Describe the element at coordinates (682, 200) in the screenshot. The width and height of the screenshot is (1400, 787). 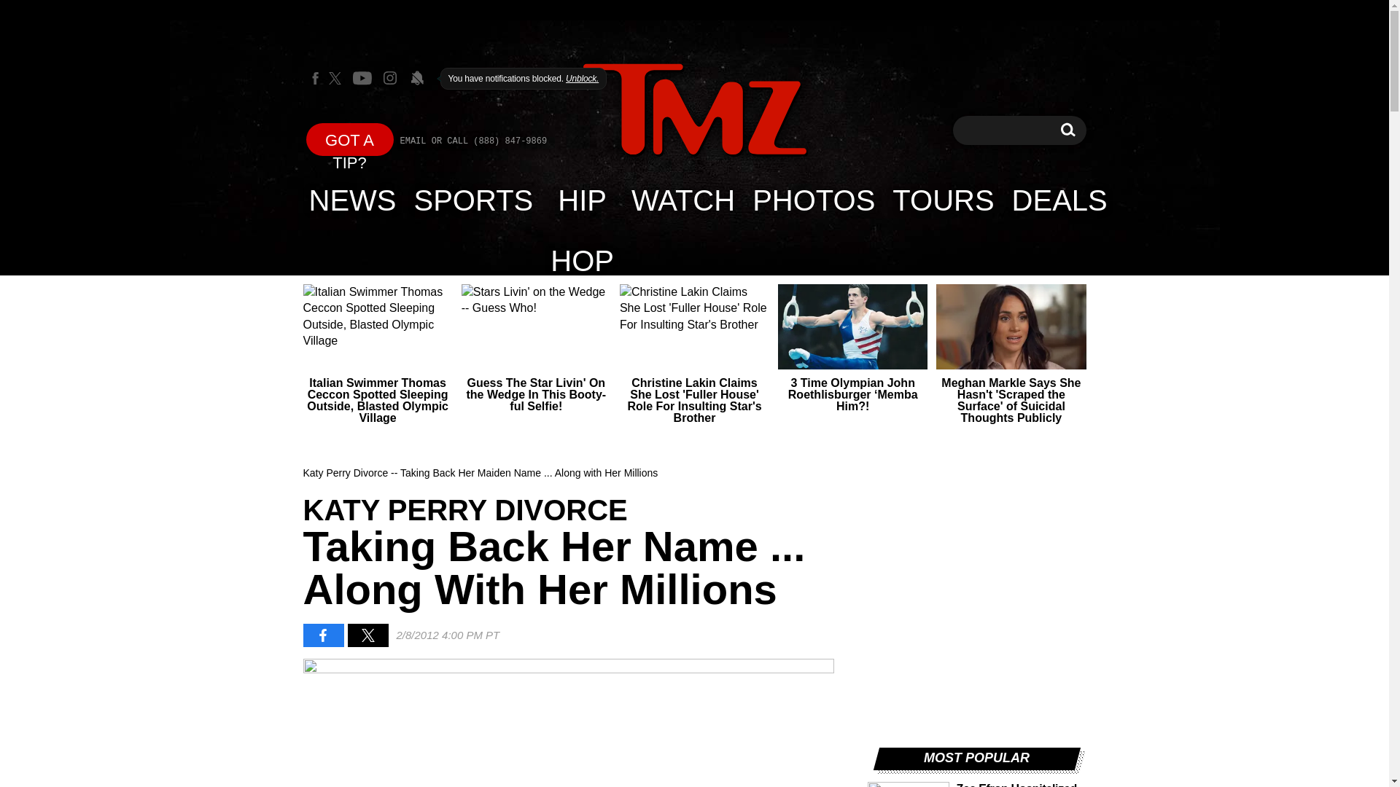
I see `WATCH` at that location.